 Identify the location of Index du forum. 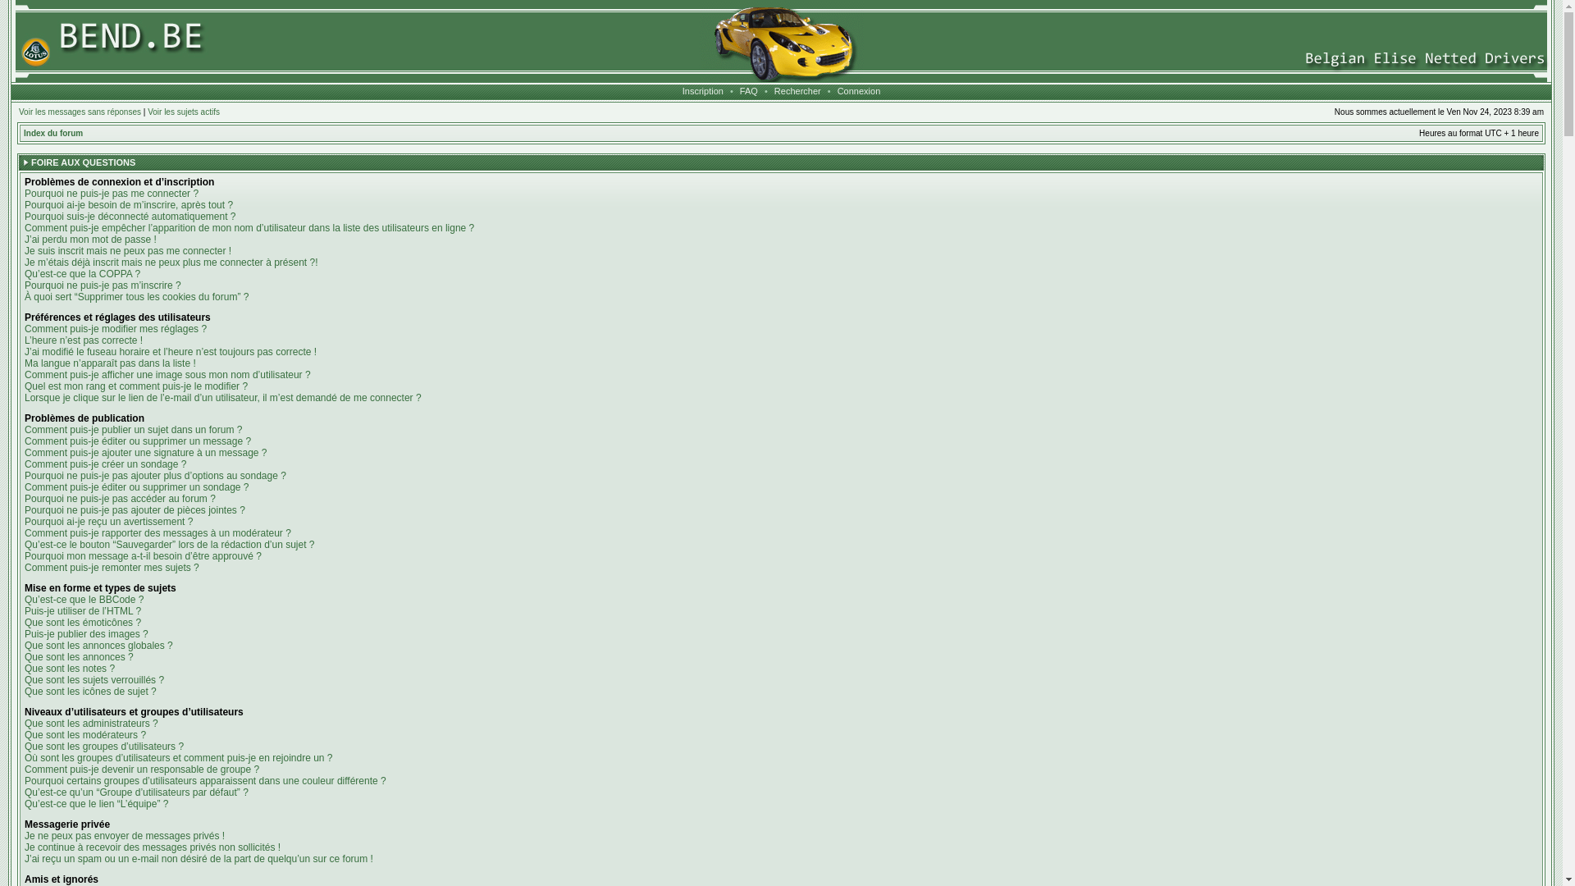
(53, 133).